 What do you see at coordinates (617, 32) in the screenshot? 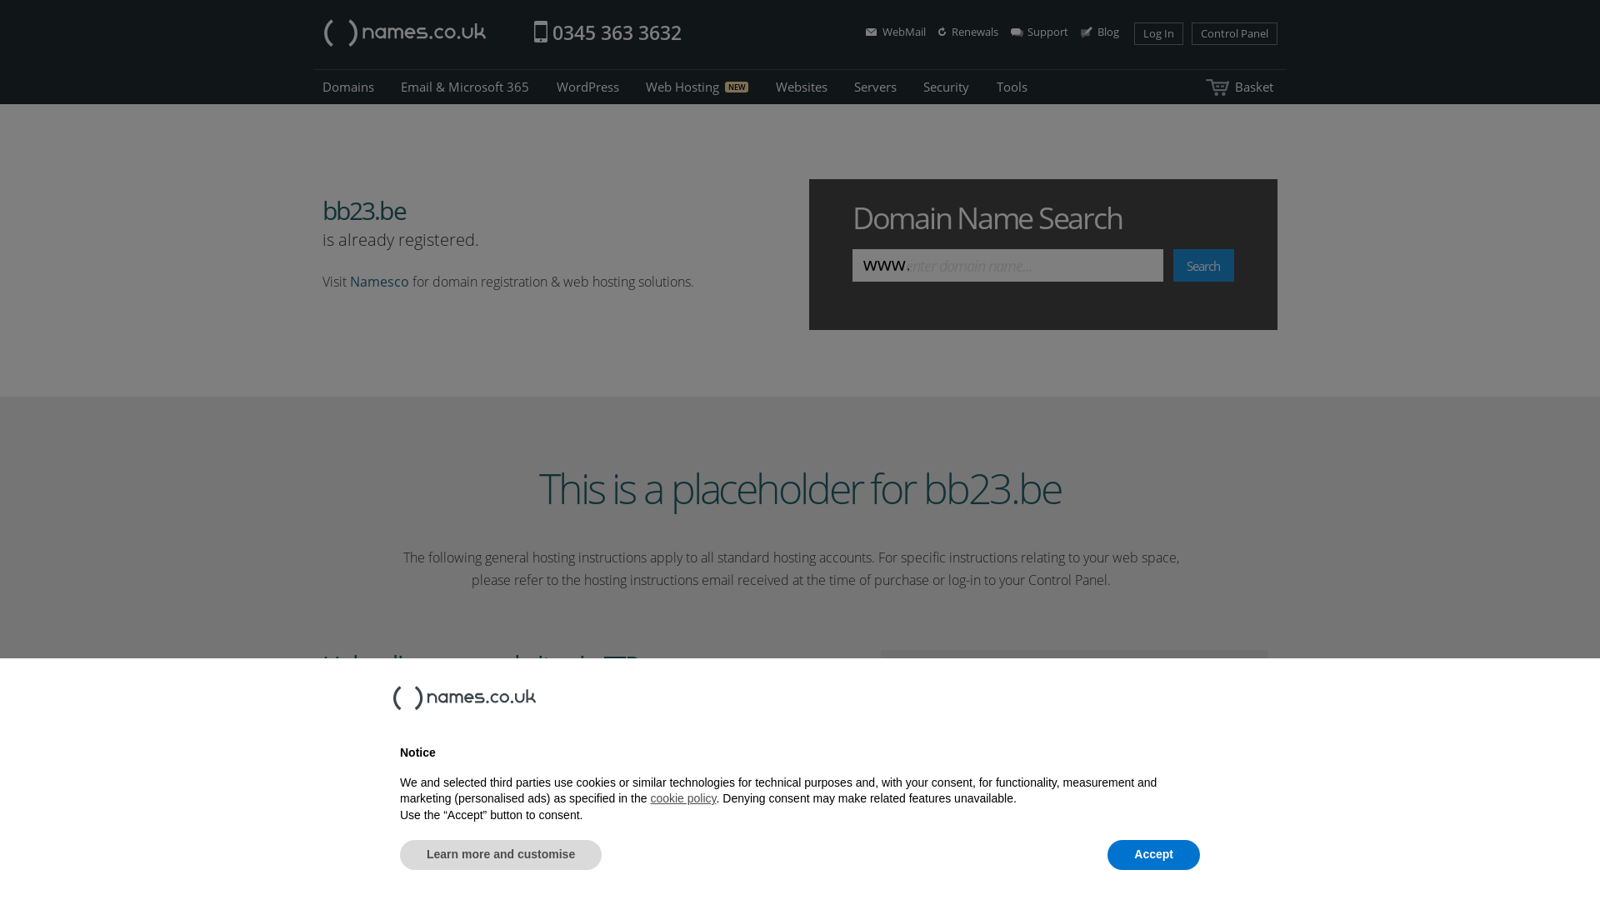
I see `0345 363 3632` at bounding box center [617, 32].